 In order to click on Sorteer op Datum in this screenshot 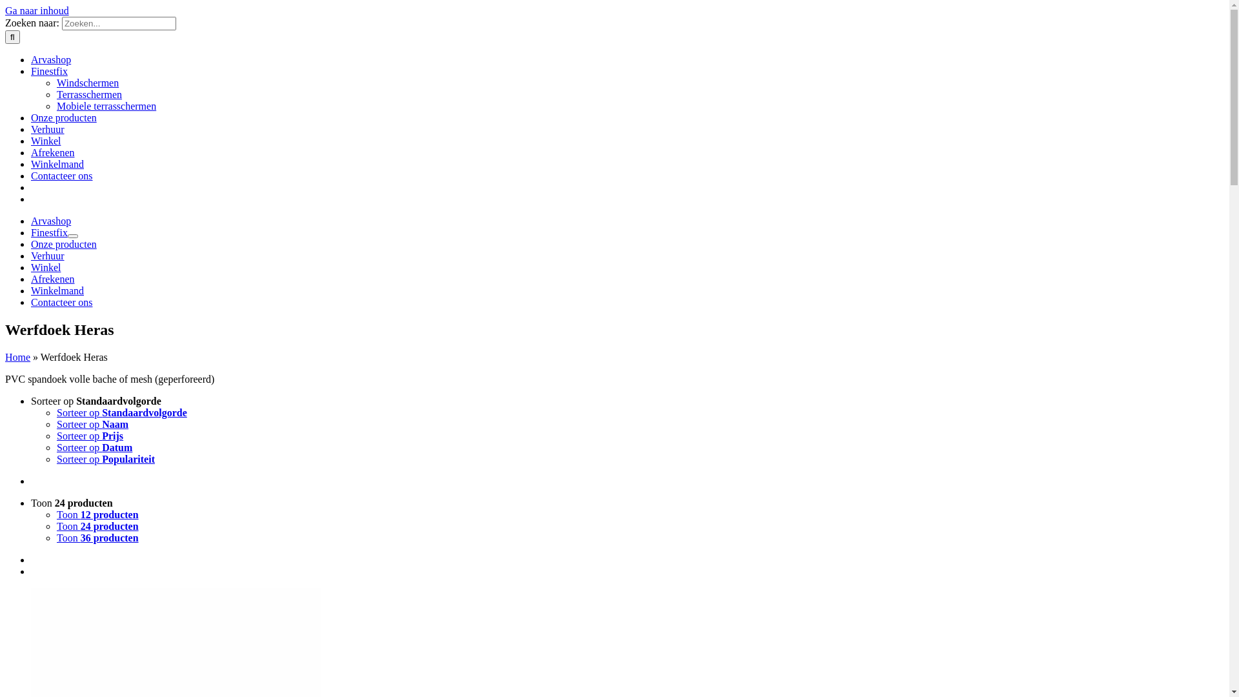, I will do `click(94, 448)`.